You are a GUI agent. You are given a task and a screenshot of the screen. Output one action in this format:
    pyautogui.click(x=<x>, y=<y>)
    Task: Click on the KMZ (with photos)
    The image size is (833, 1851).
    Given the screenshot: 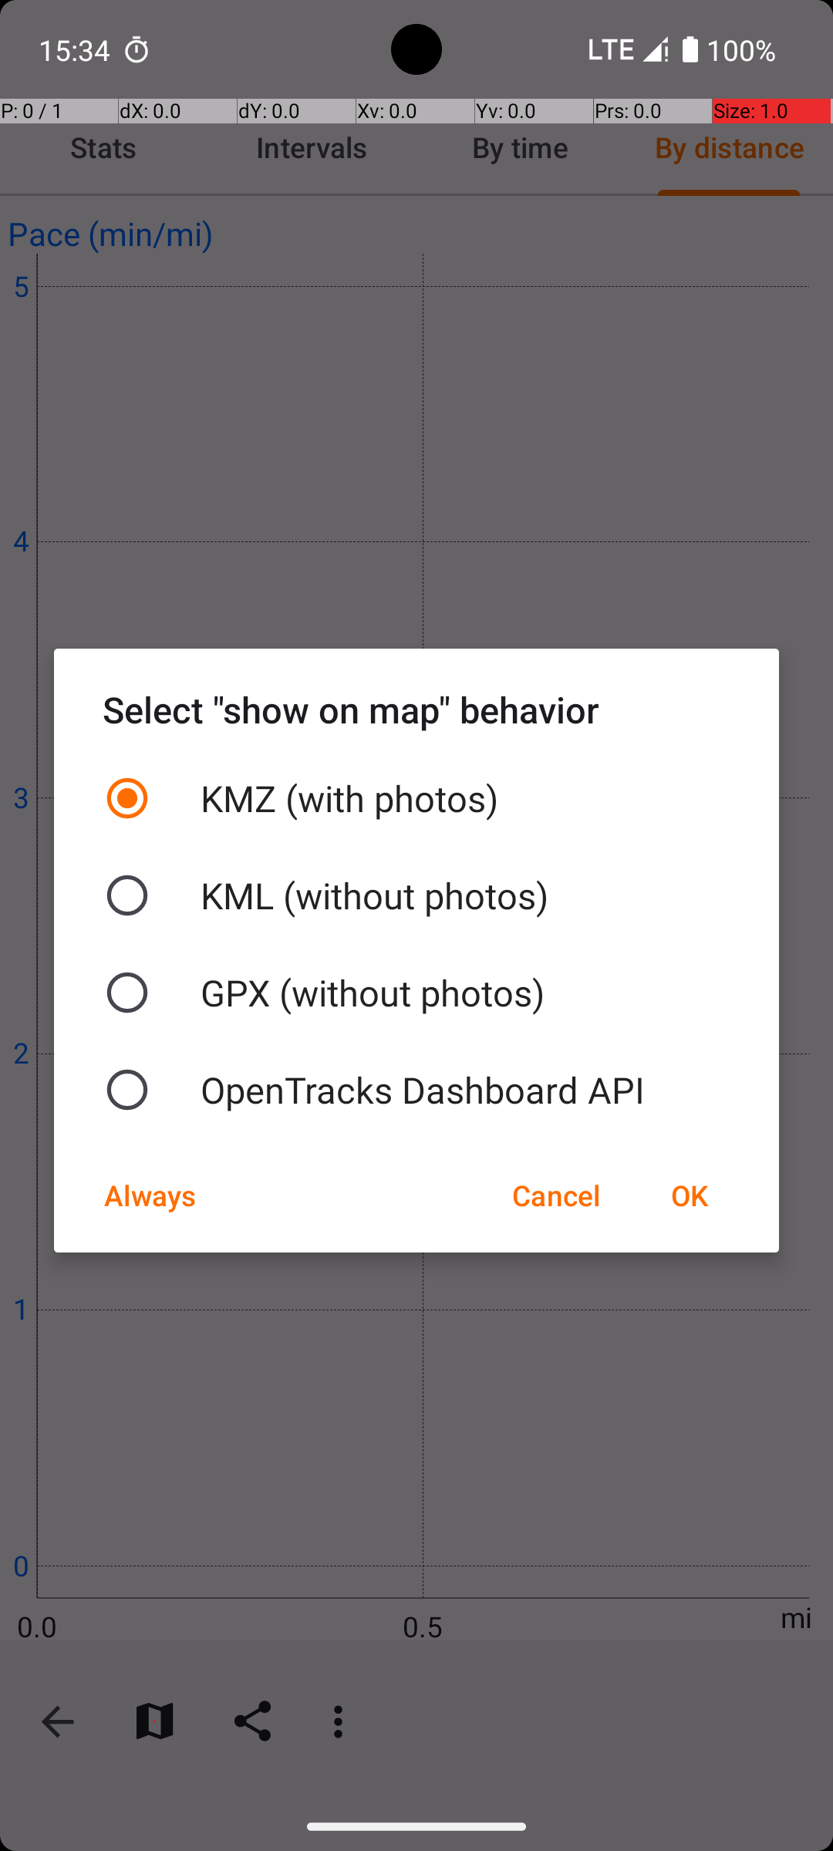 What is the action you would take?
    pyautogui.click(x=416, y=798)
    